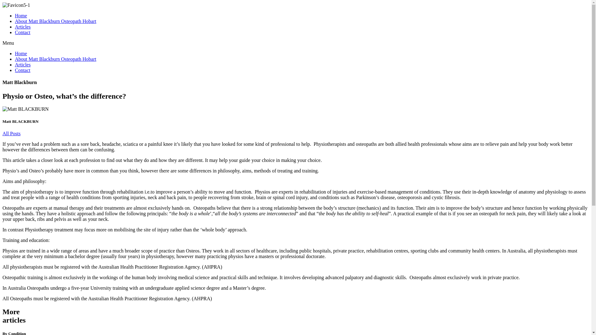 The width and height of the screenshot is (596, 335). What do you see at coordinates (56, 21) in the screenshot?
I see `About Matt Blackburn Osteopath Hobart` at bounding box center [56, 21].